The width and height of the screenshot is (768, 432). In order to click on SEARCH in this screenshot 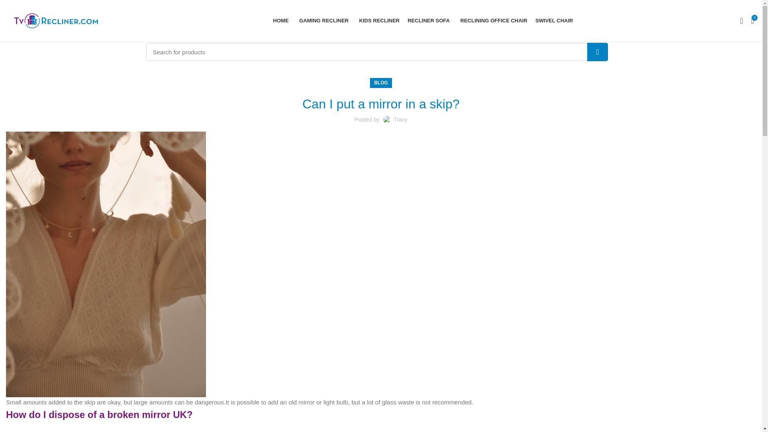, I will do `click(598, 52)`.